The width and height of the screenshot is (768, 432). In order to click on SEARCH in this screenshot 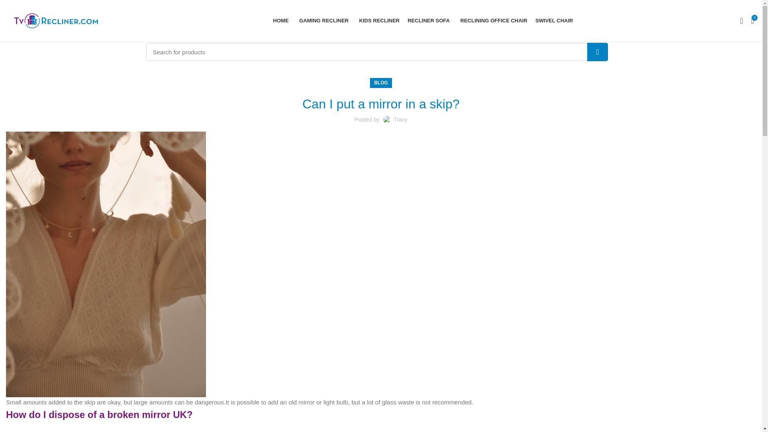, I will do `click(598, 52)`.